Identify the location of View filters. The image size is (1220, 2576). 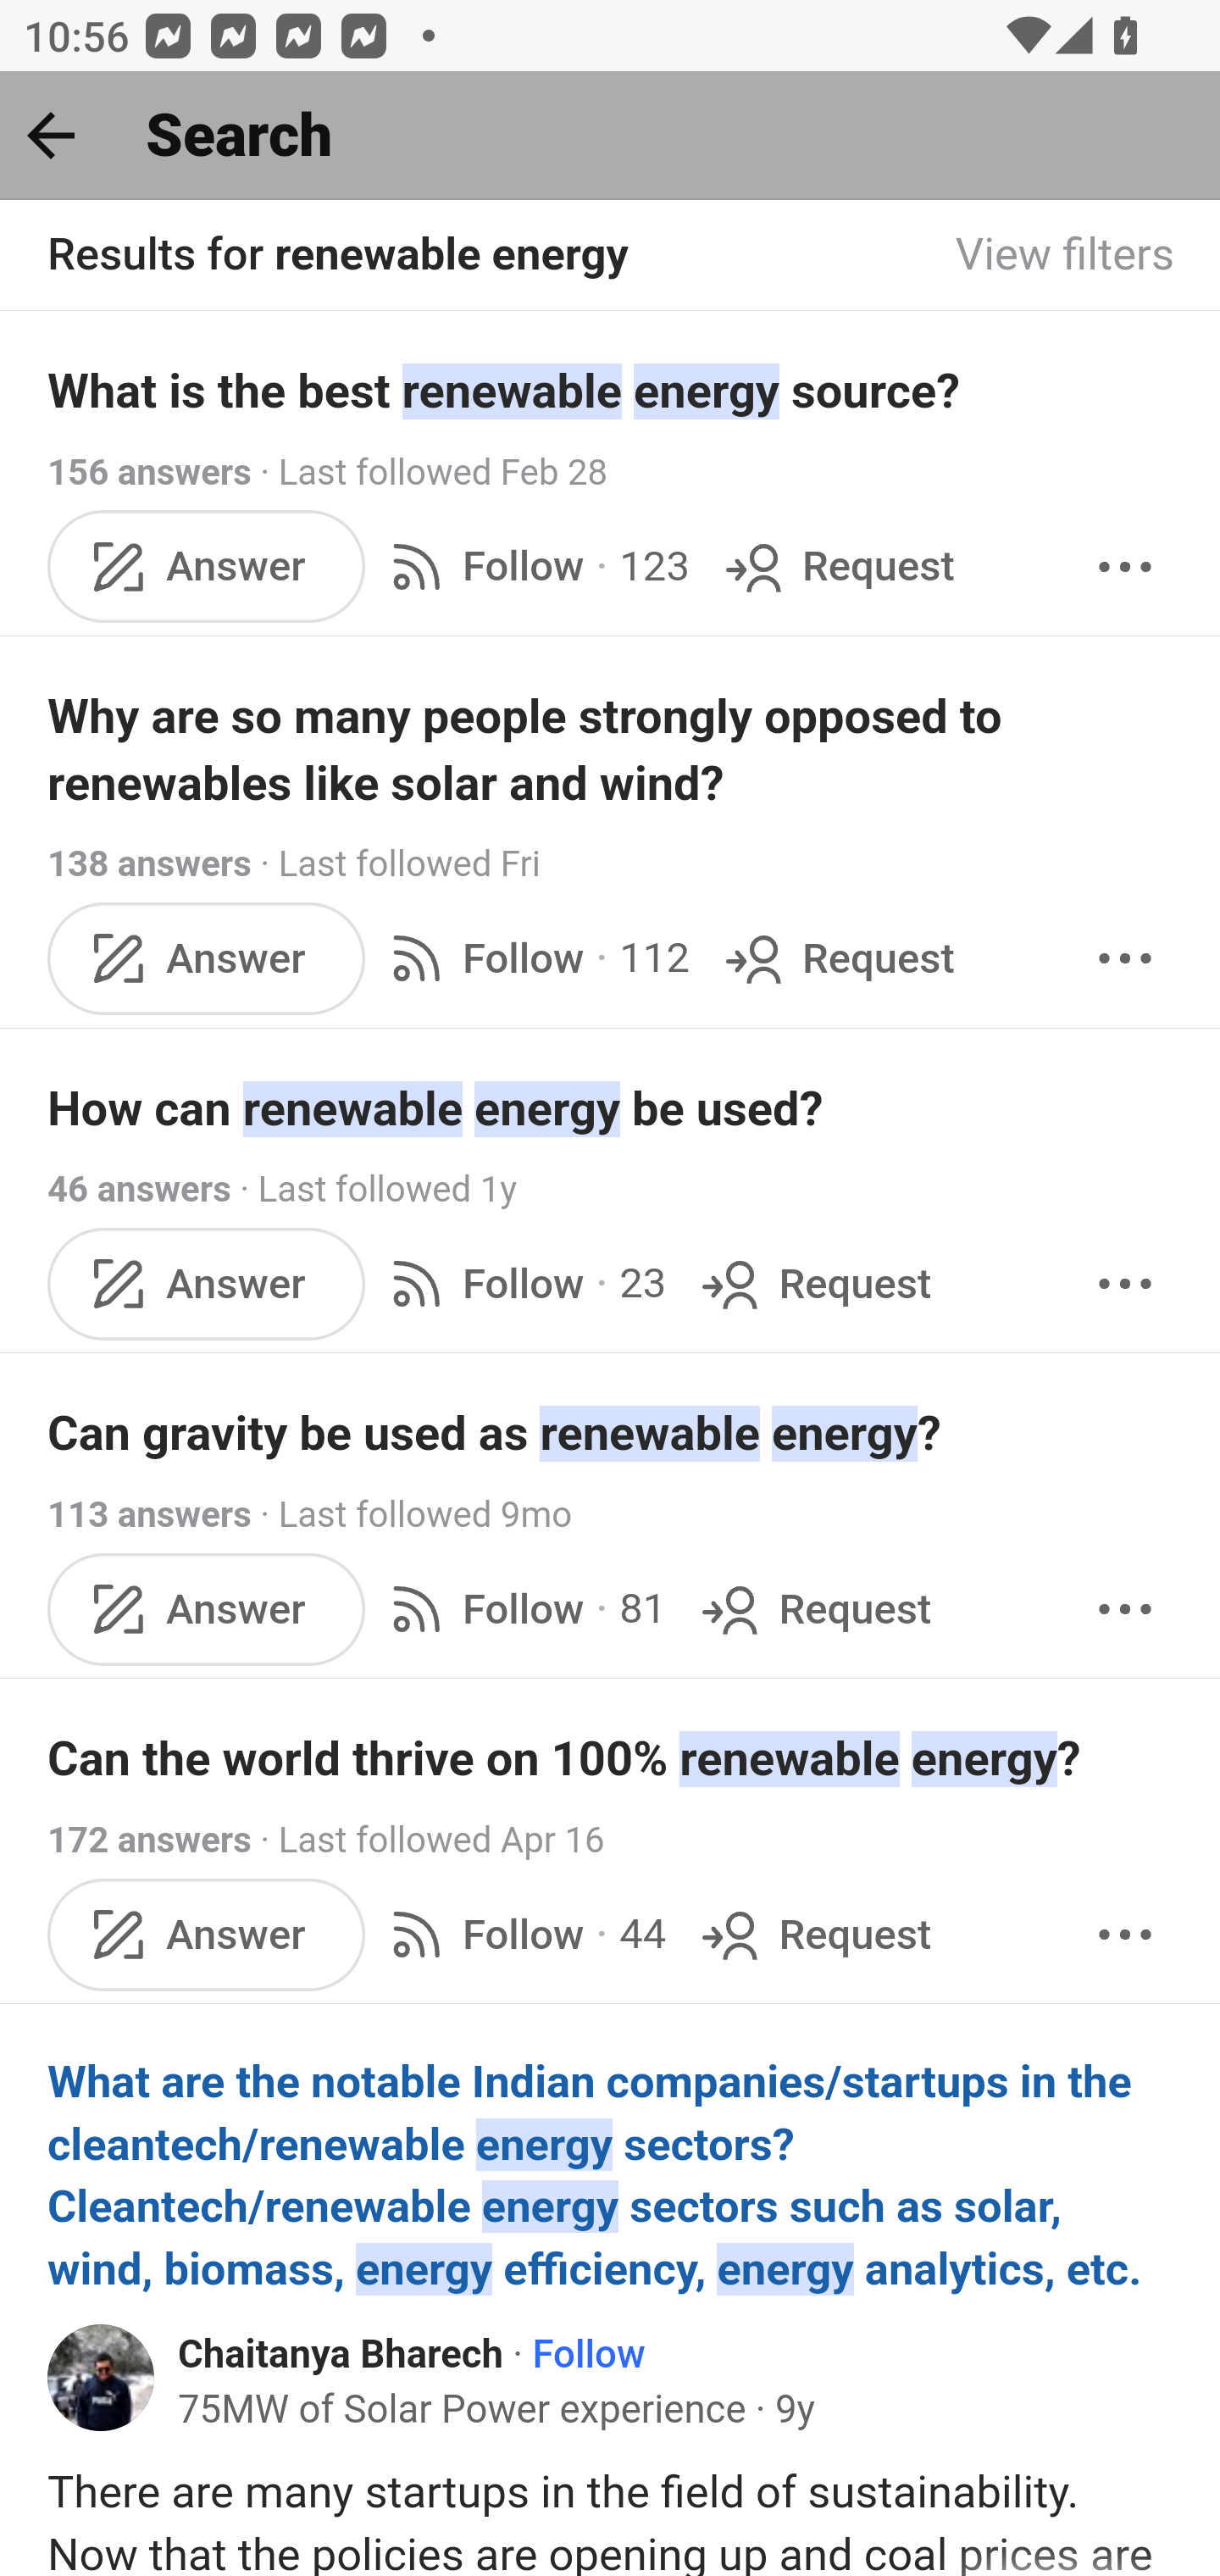
(1066, 256).